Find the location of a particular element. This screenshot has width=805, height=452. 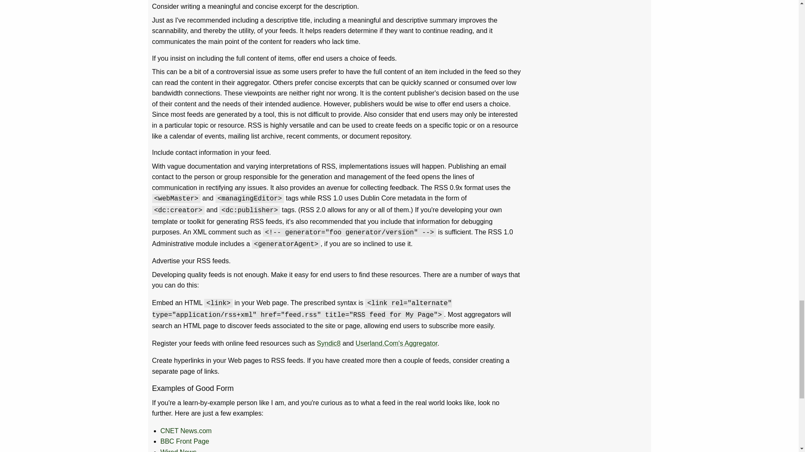

Syndic8 is located at coordinates (329, 343).